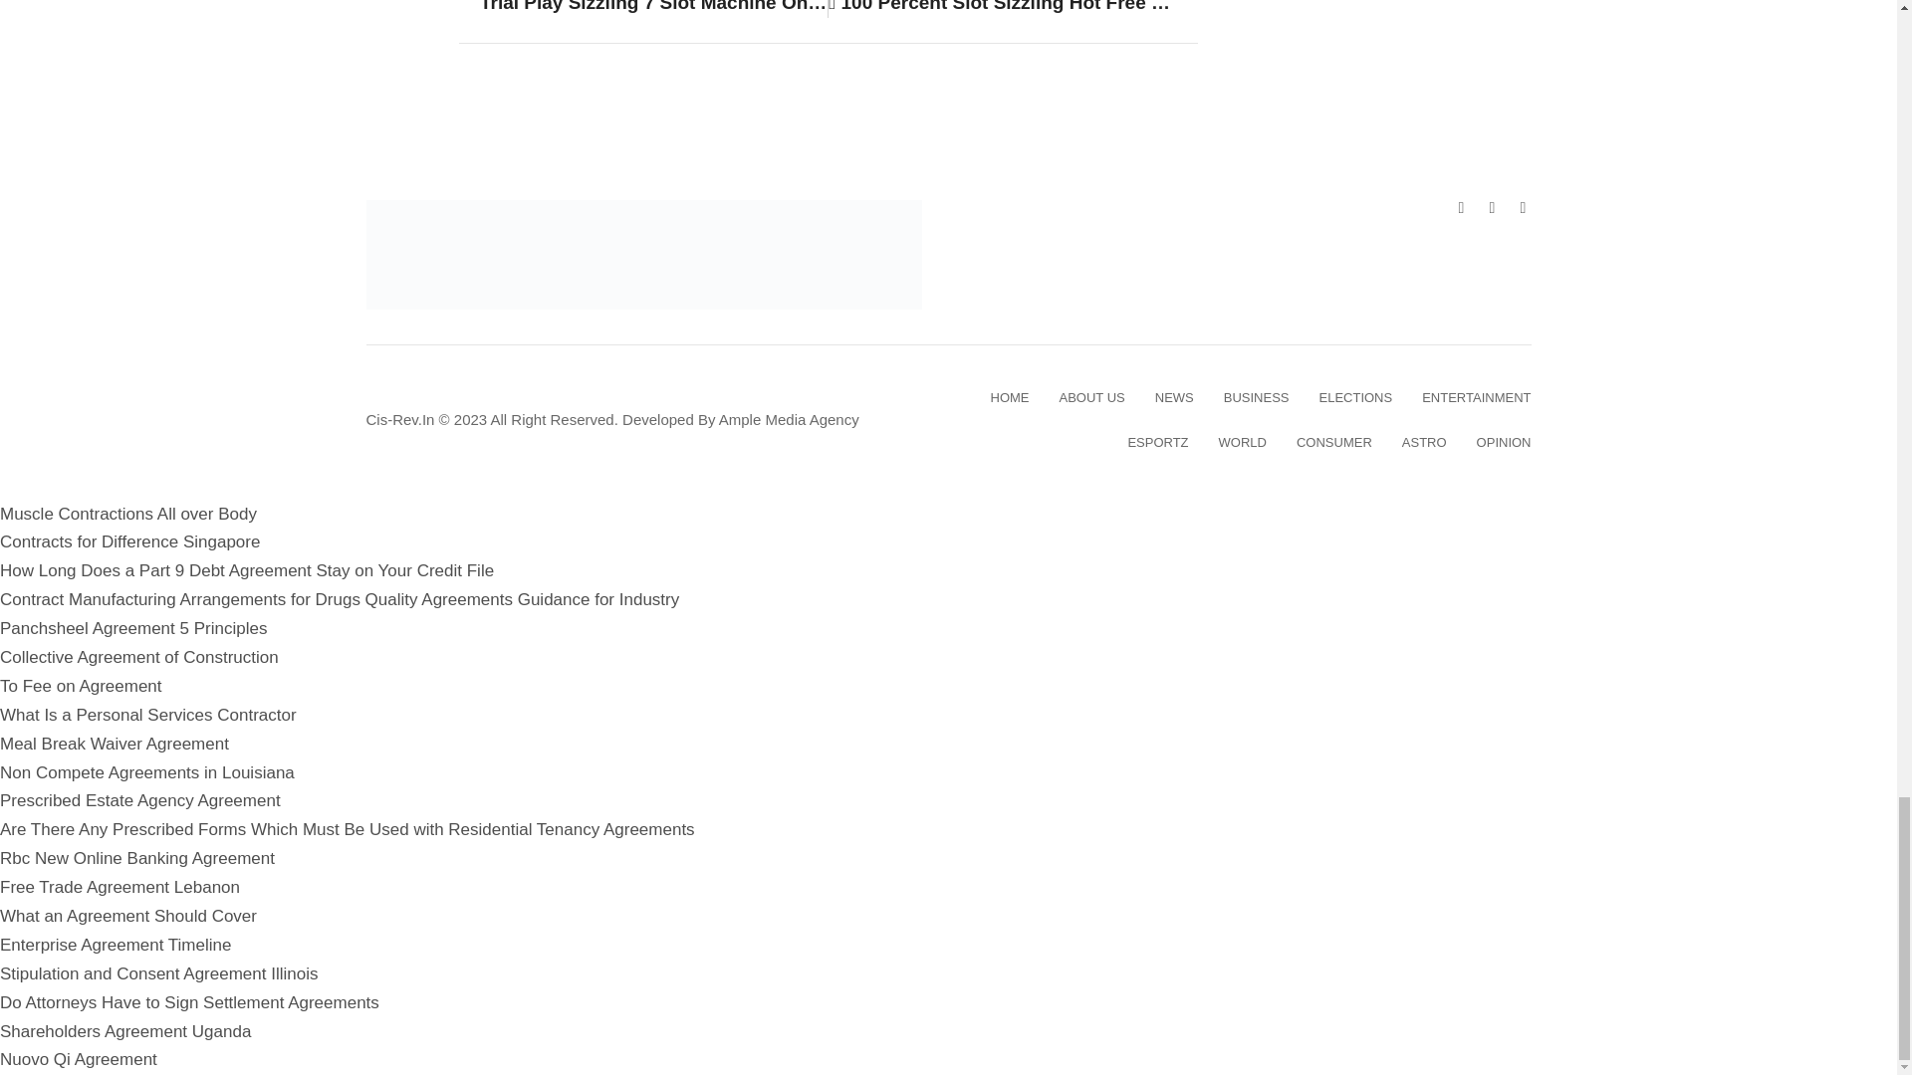 This screenshot has height=1075, width=1912. What do you see at coordinates (133, 629) in the screenshot?
I see `Panchsheel Agreement 5 Principles` at bounding box center [133, 629].